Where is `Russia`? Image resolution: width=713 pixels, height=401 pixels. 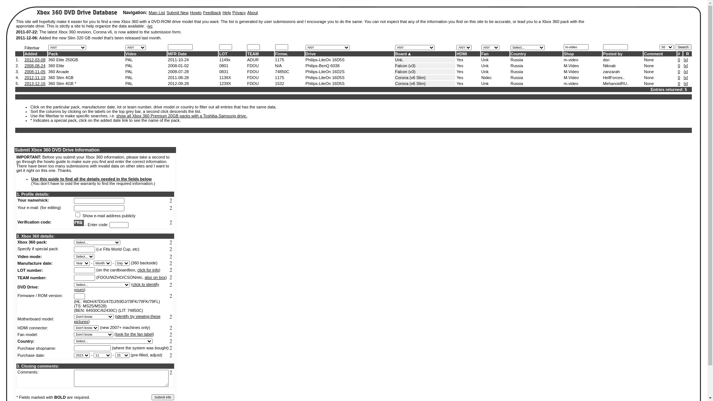
Russia is located at coordinates (517, 78).